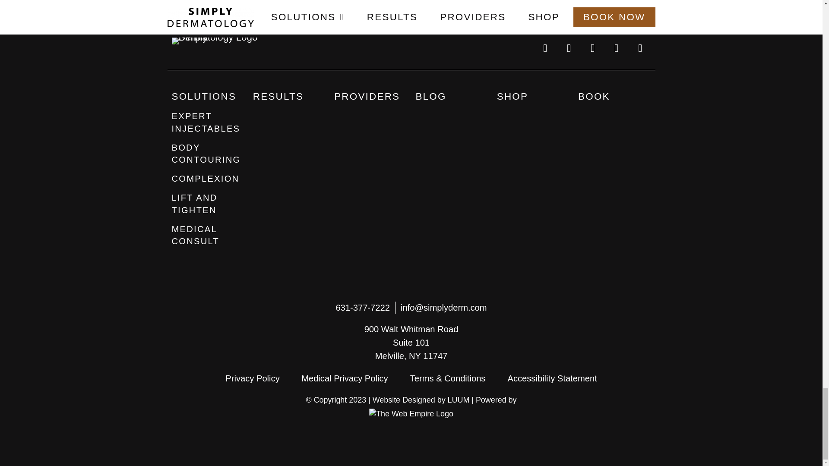 The height and width of the screenshot is (466, 829). Describe the element at coordinates (411, 413) in the screenshot. I see `Website Designed in NY by The Web Empire` at that location.